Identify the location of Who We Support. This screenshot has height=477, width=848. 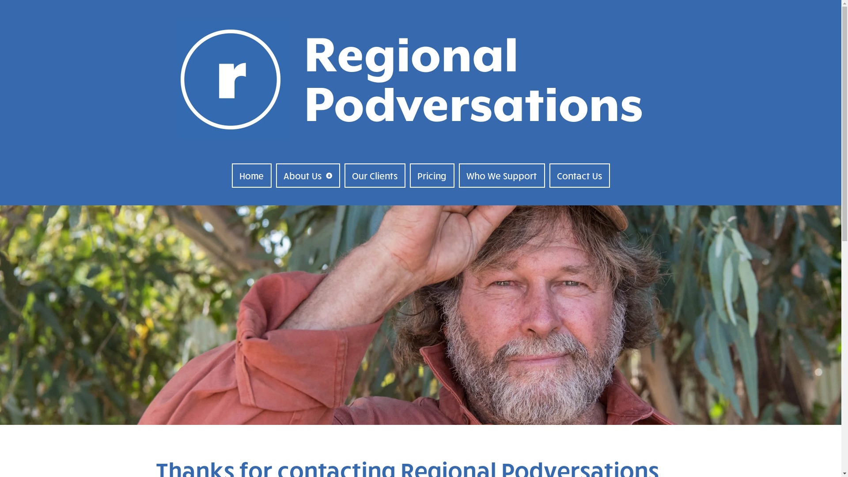
(502, 176).